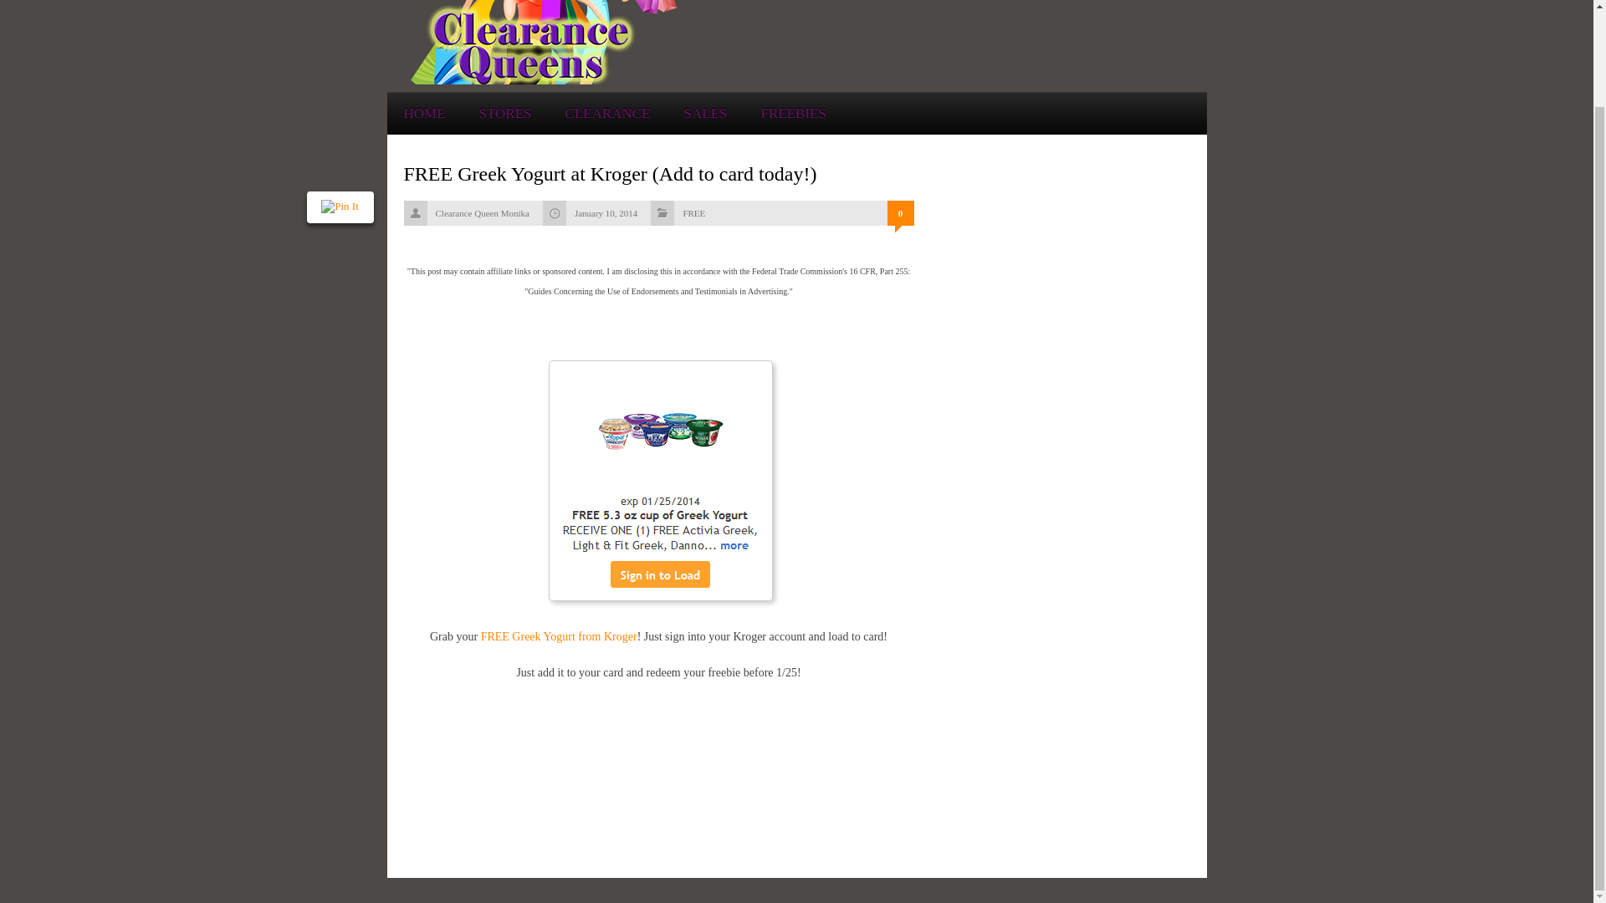 The image size is (1606, 903). What do you see at coordinates (794, 113) in the screenshot?
I see `FREEBIES` at bounding box center [794, 113].